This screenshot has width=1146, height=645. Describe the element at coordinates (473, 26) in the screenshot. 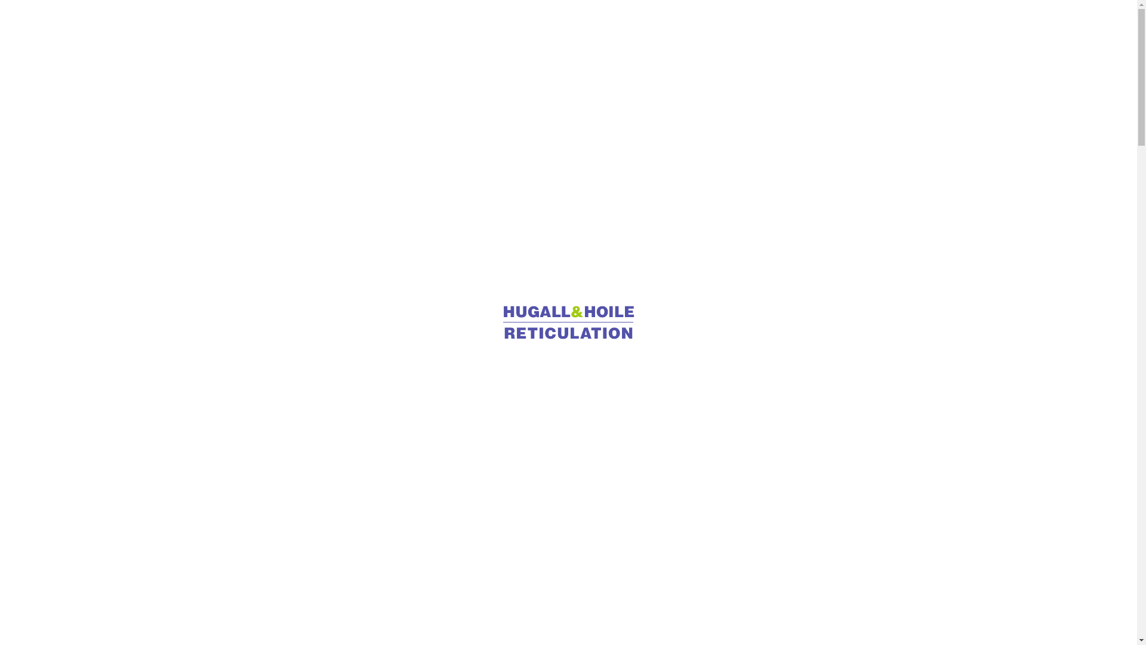

I see `Home` at that location.